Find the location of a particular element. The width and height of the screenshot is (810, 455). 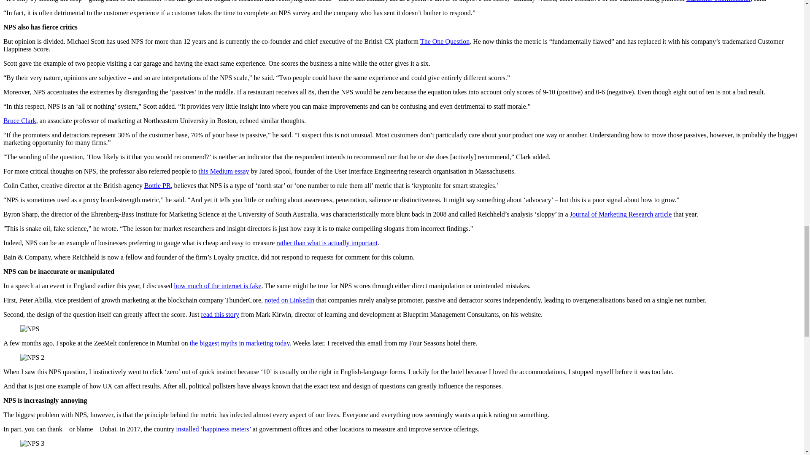

the biggest myths in marketing today is located at coordinates (240, 343).